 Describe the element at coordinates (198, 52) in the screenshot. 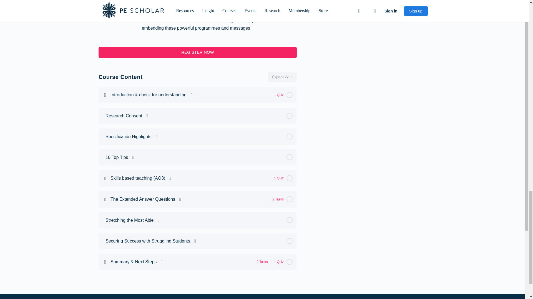

I see `Register Now` at that location.